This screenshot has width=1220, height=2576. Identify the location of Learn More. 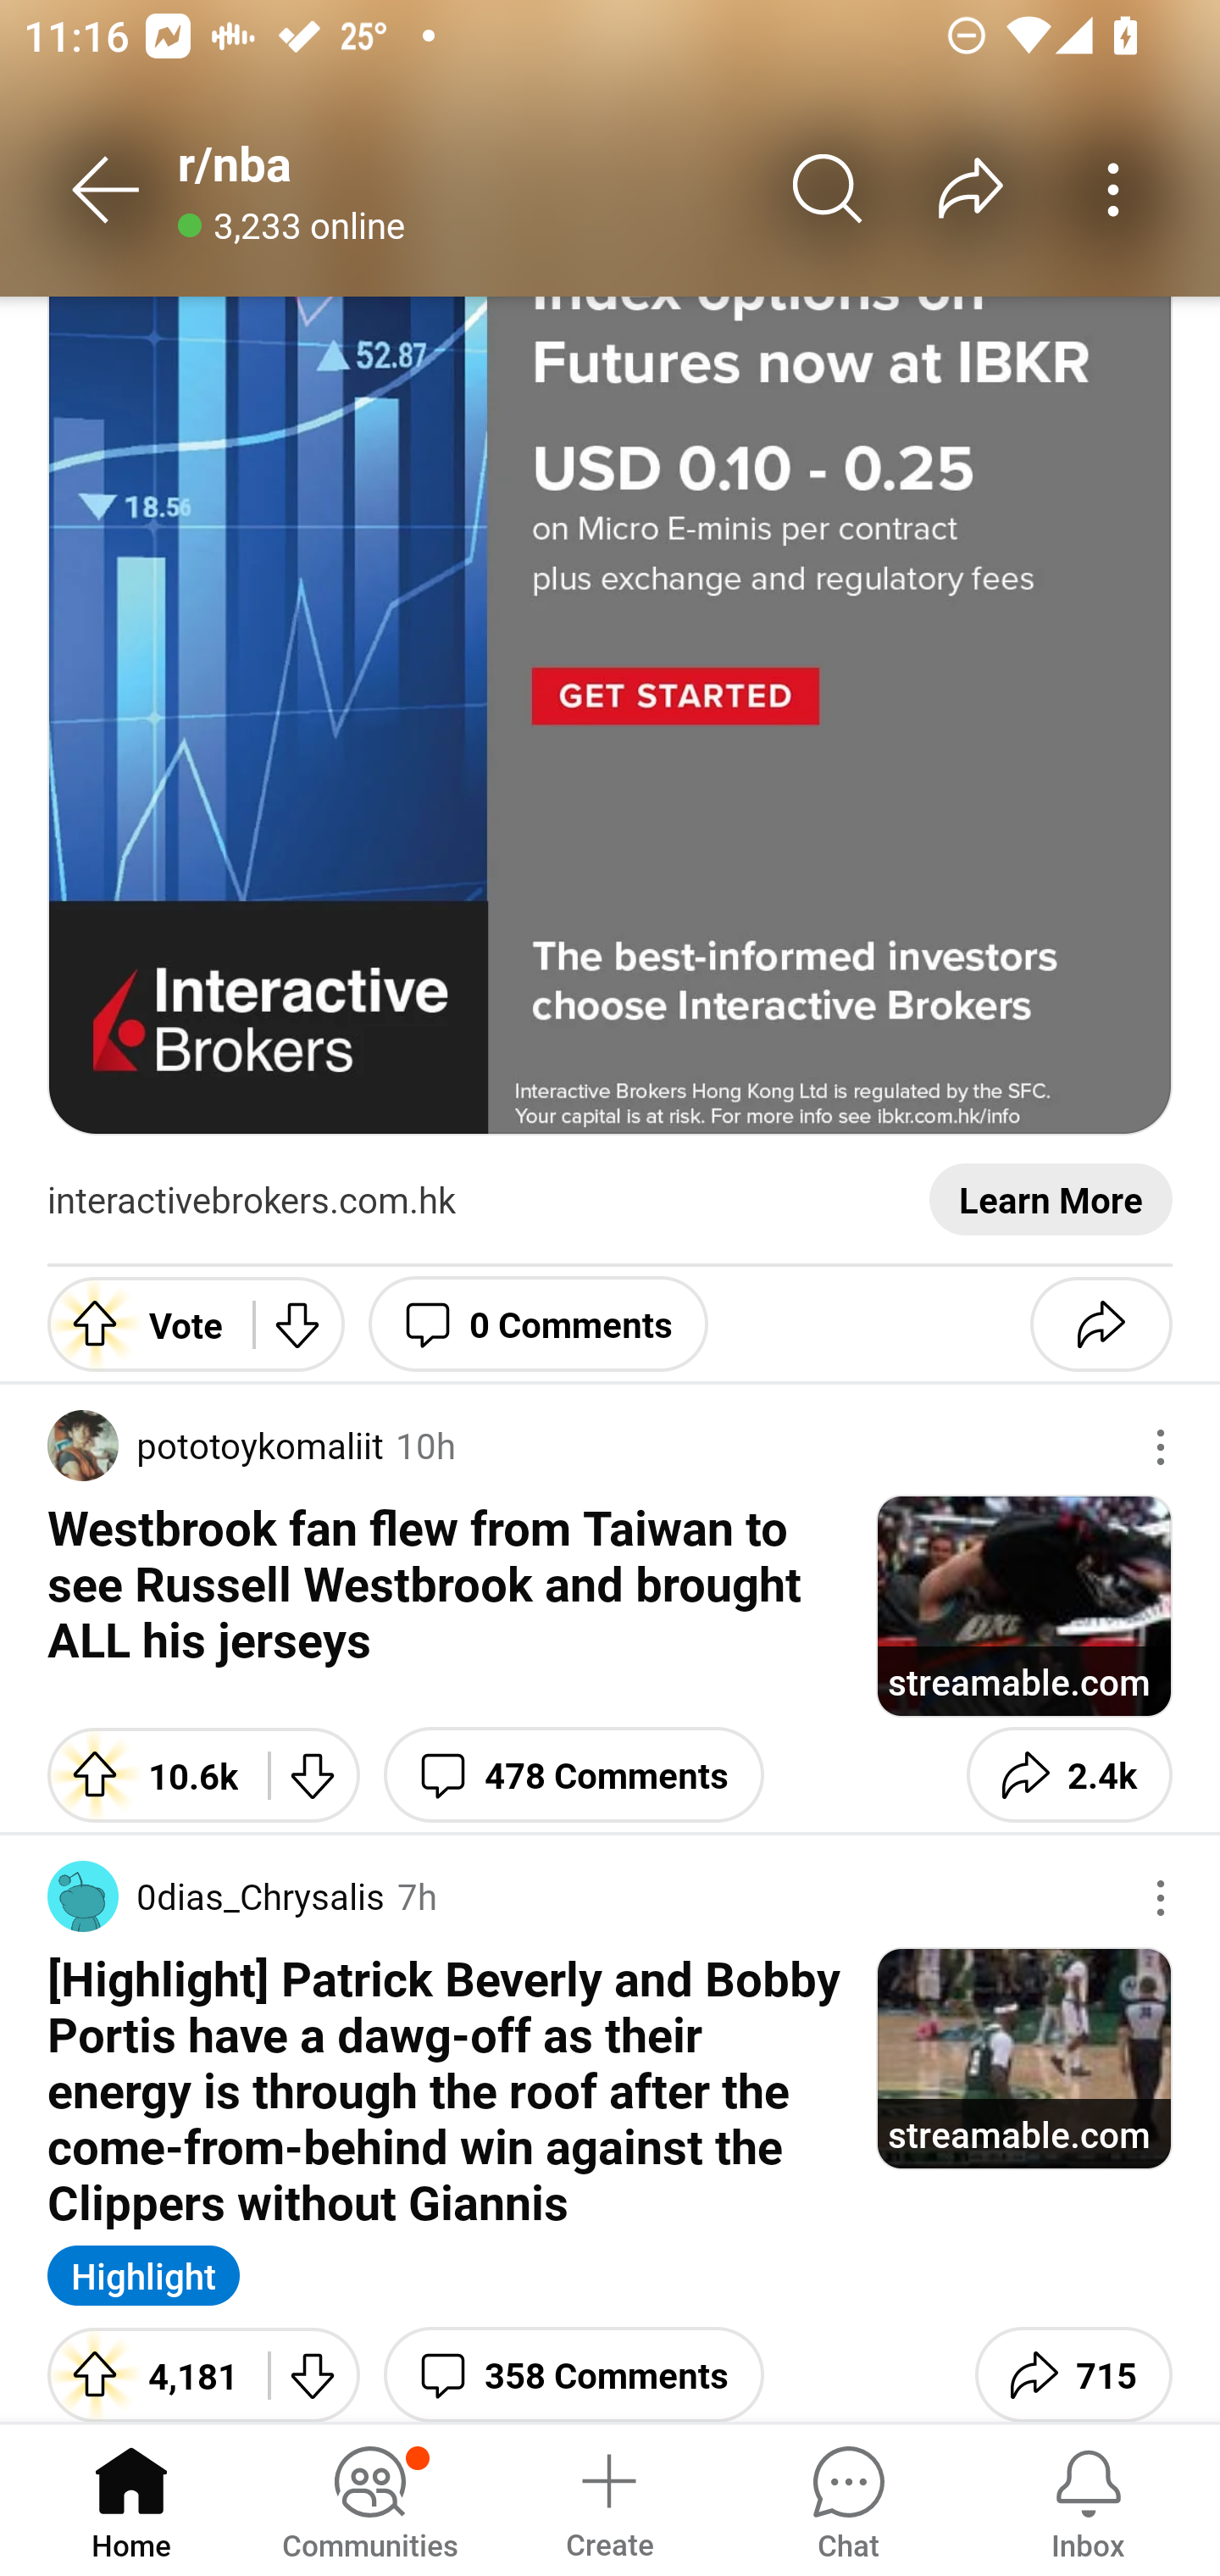
(1051, 1202).